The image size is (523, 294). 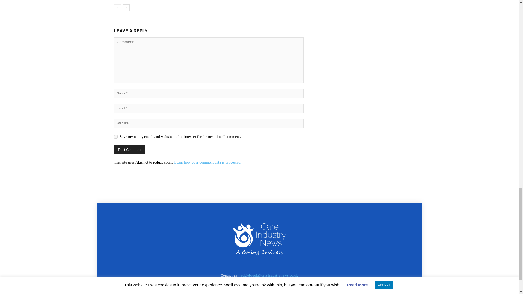 I want to click on yes, so click(x=115, y=137).